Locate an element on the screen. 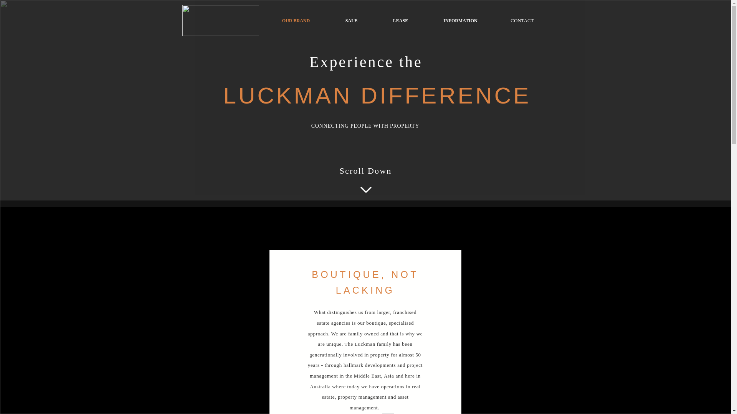 The height and width of the screenshot is (414, 737). OUR BRAND is located at coordinates (296, 21).